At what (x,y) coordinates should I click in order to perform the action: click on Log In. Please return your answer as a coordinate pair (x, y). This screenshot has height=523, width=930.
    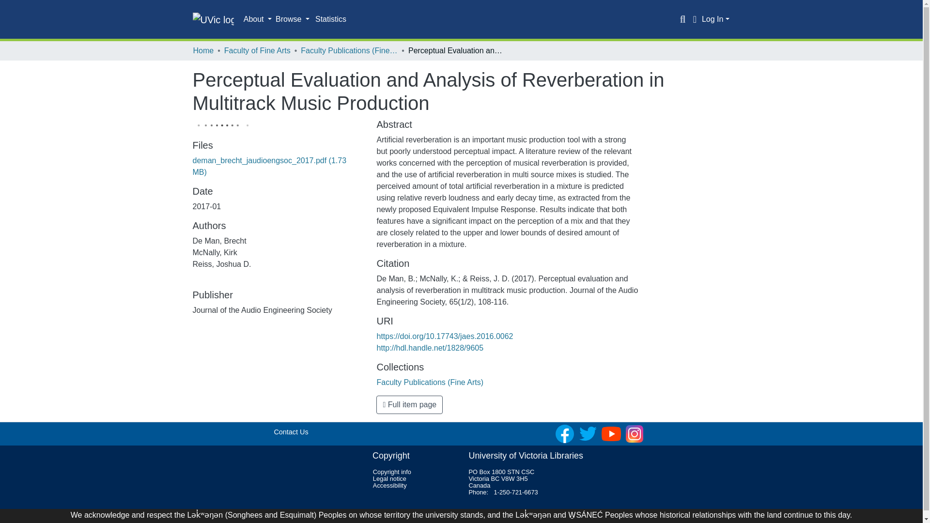
    Looking at the image, I should click on (715, 19).